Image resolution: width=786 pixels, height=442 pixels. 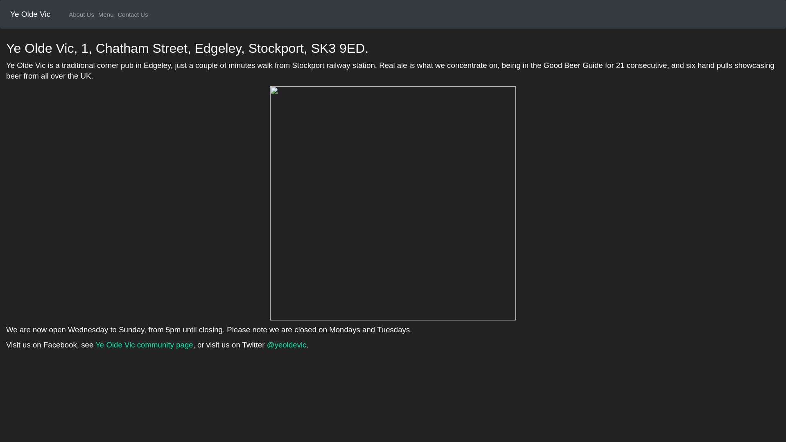 What do you see at coordinates (81, 14) in the screenshot?
I see `About Us` at bounding box center [81, 14].